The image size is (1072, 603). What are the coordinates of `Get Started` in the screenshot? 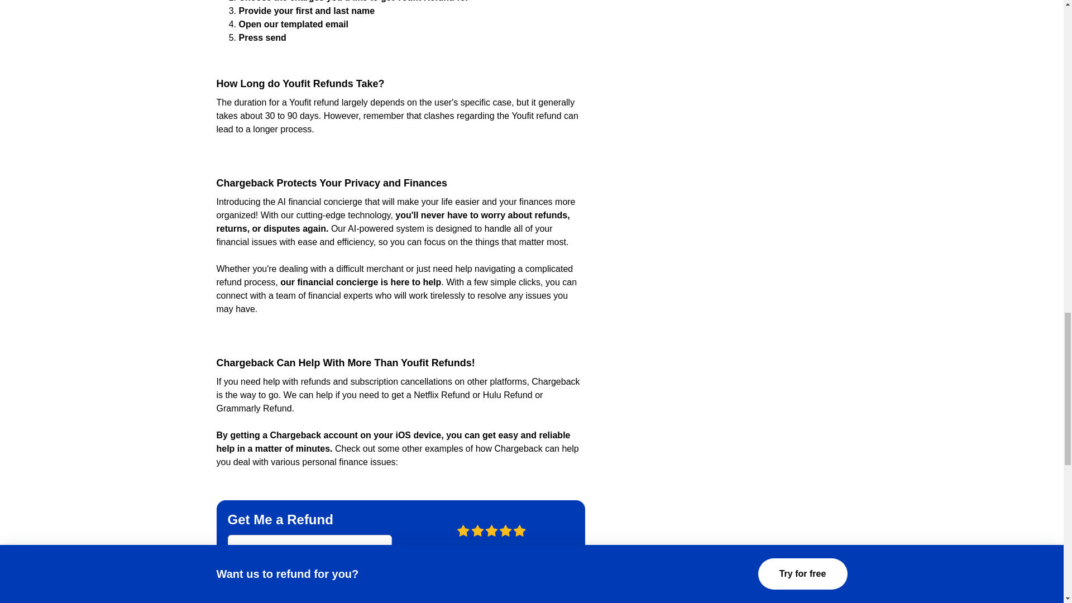 It's located at (309, 585).